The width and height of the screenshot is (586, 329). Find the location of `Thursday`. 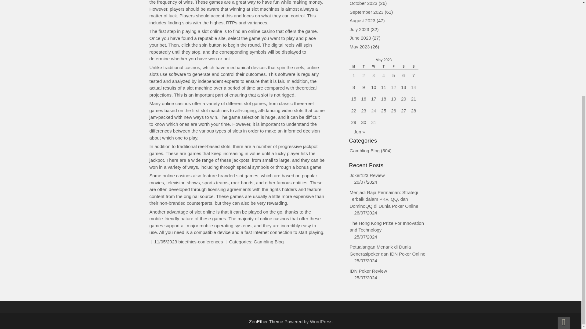

Thursday is located at coordinates (384, 66).